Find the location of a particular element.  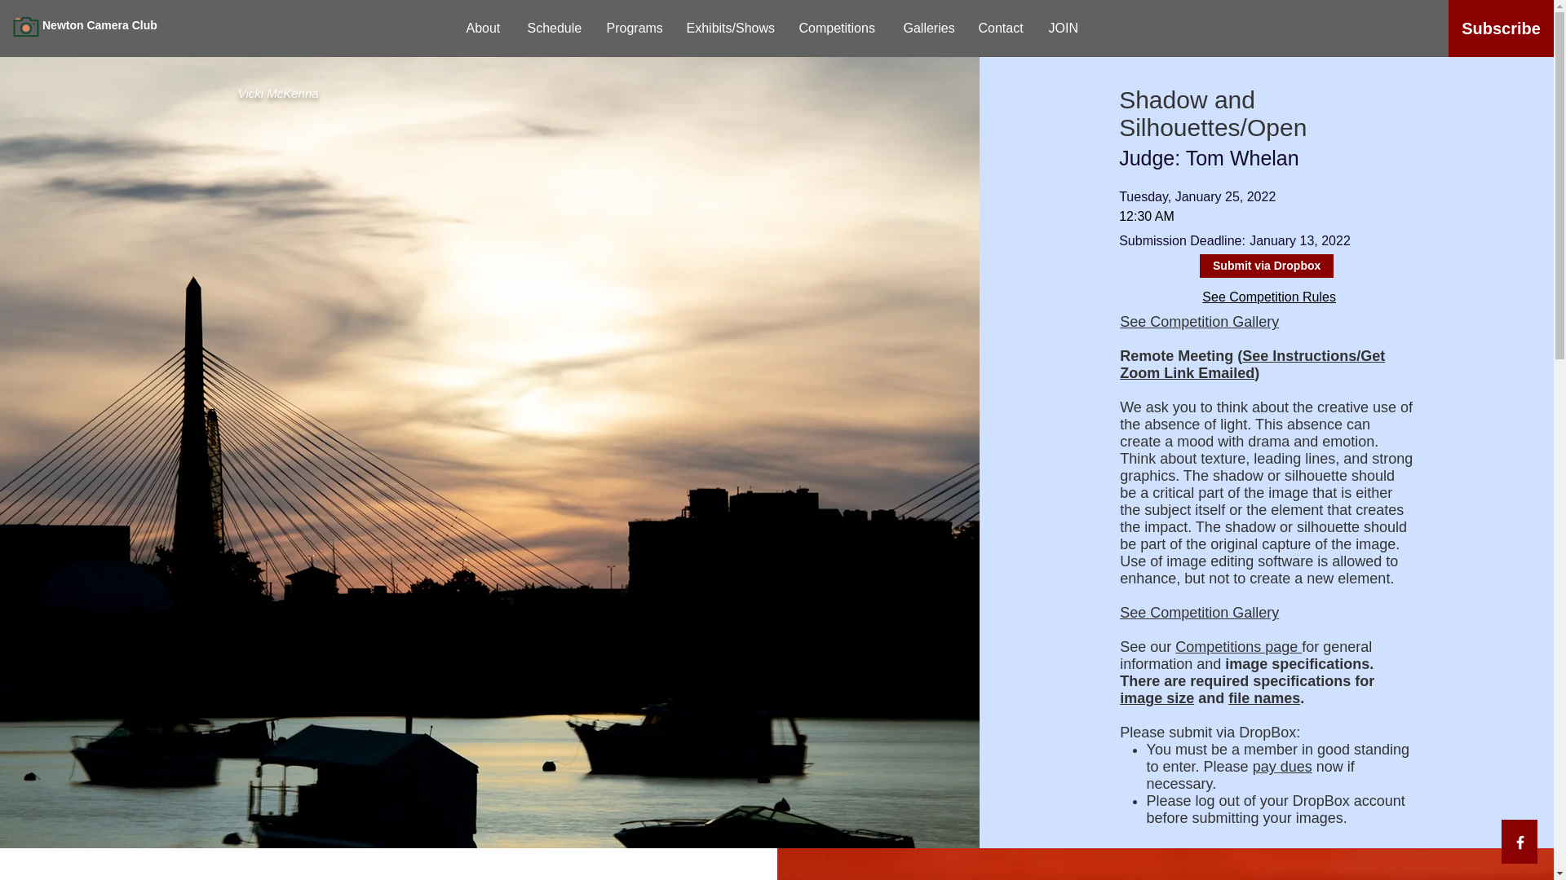

pay dues is located at coordinates (1282, 766).